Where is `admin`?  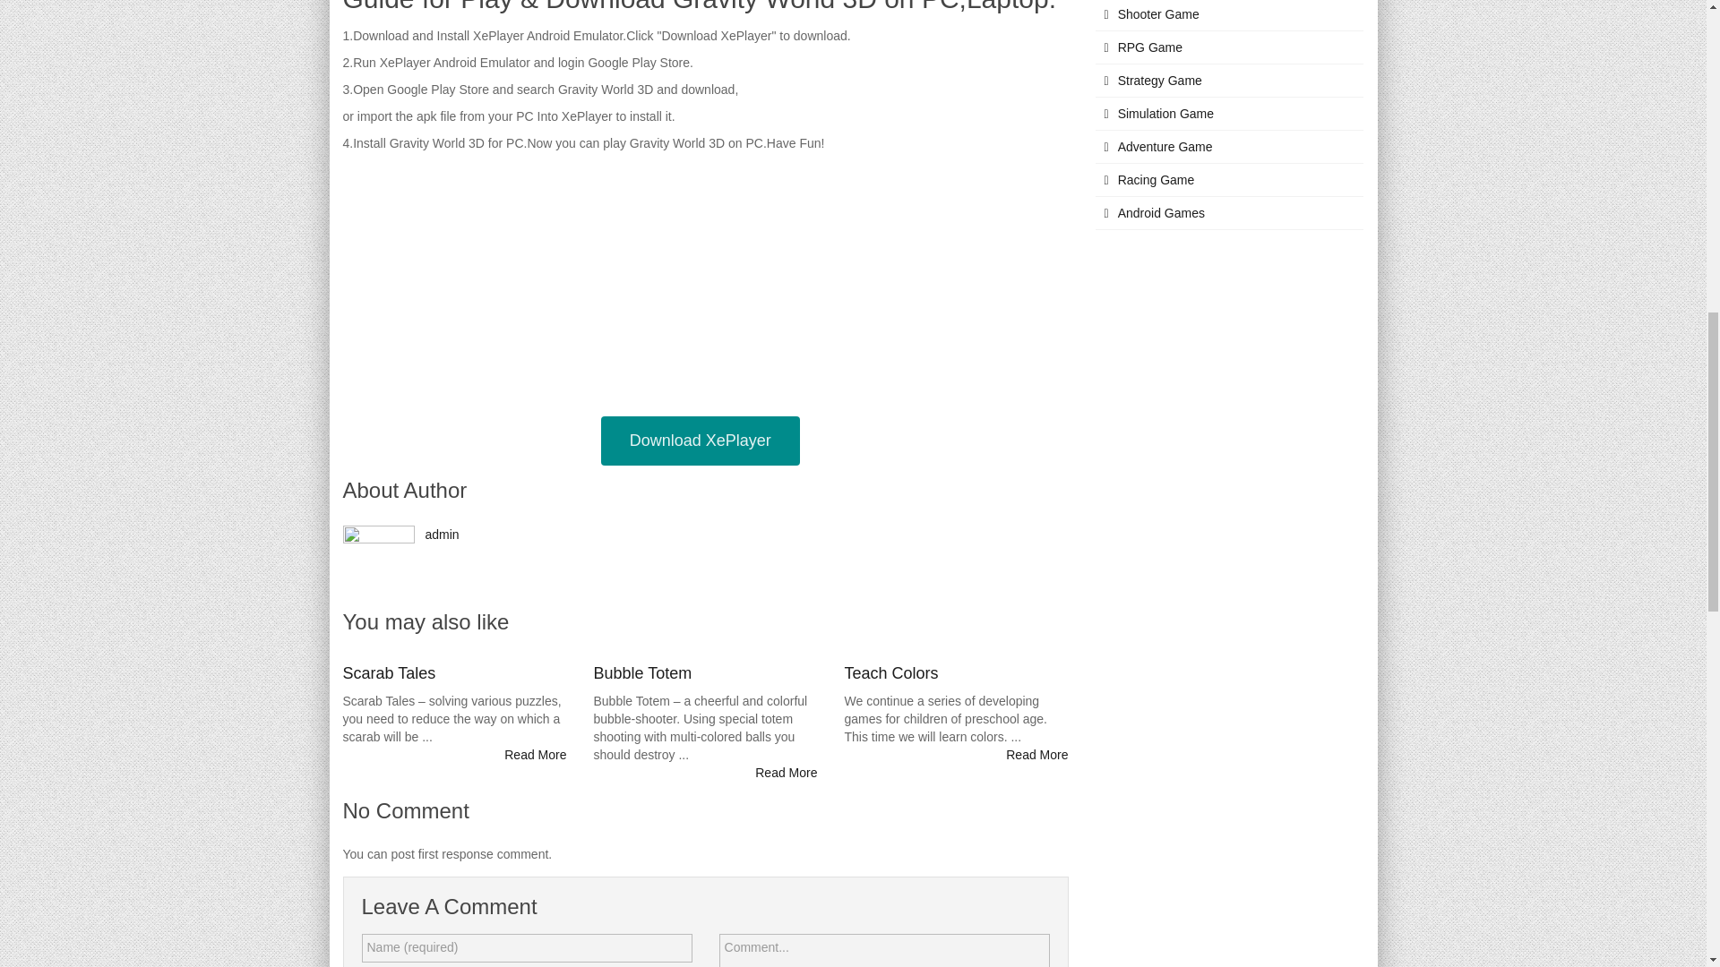 admin is located at coordinates (442, 534).